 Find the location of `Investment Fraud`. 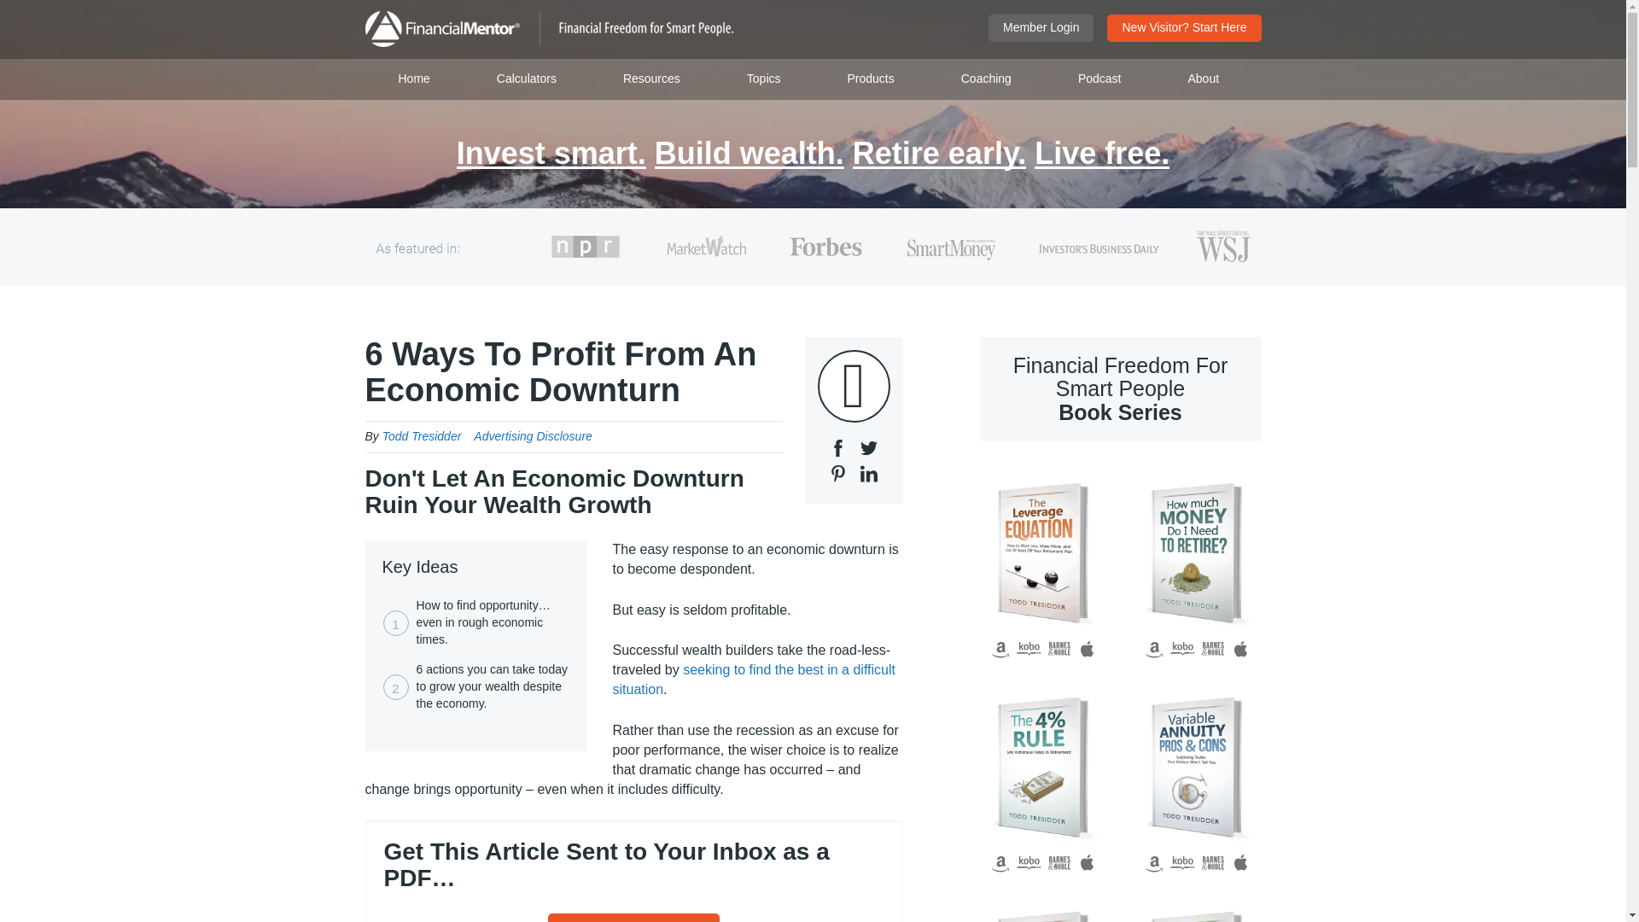

Investment Fraud is located at coordinates (1043, 908).